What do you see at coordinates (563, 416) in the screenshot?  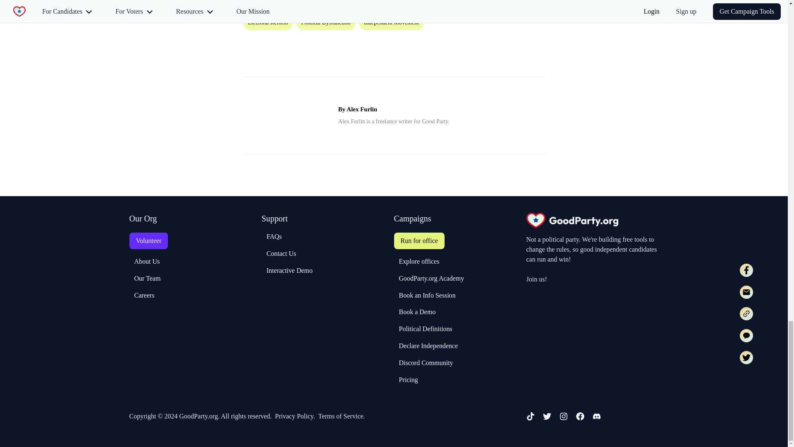 I see `Instagram` at bounding box center [563, 416].